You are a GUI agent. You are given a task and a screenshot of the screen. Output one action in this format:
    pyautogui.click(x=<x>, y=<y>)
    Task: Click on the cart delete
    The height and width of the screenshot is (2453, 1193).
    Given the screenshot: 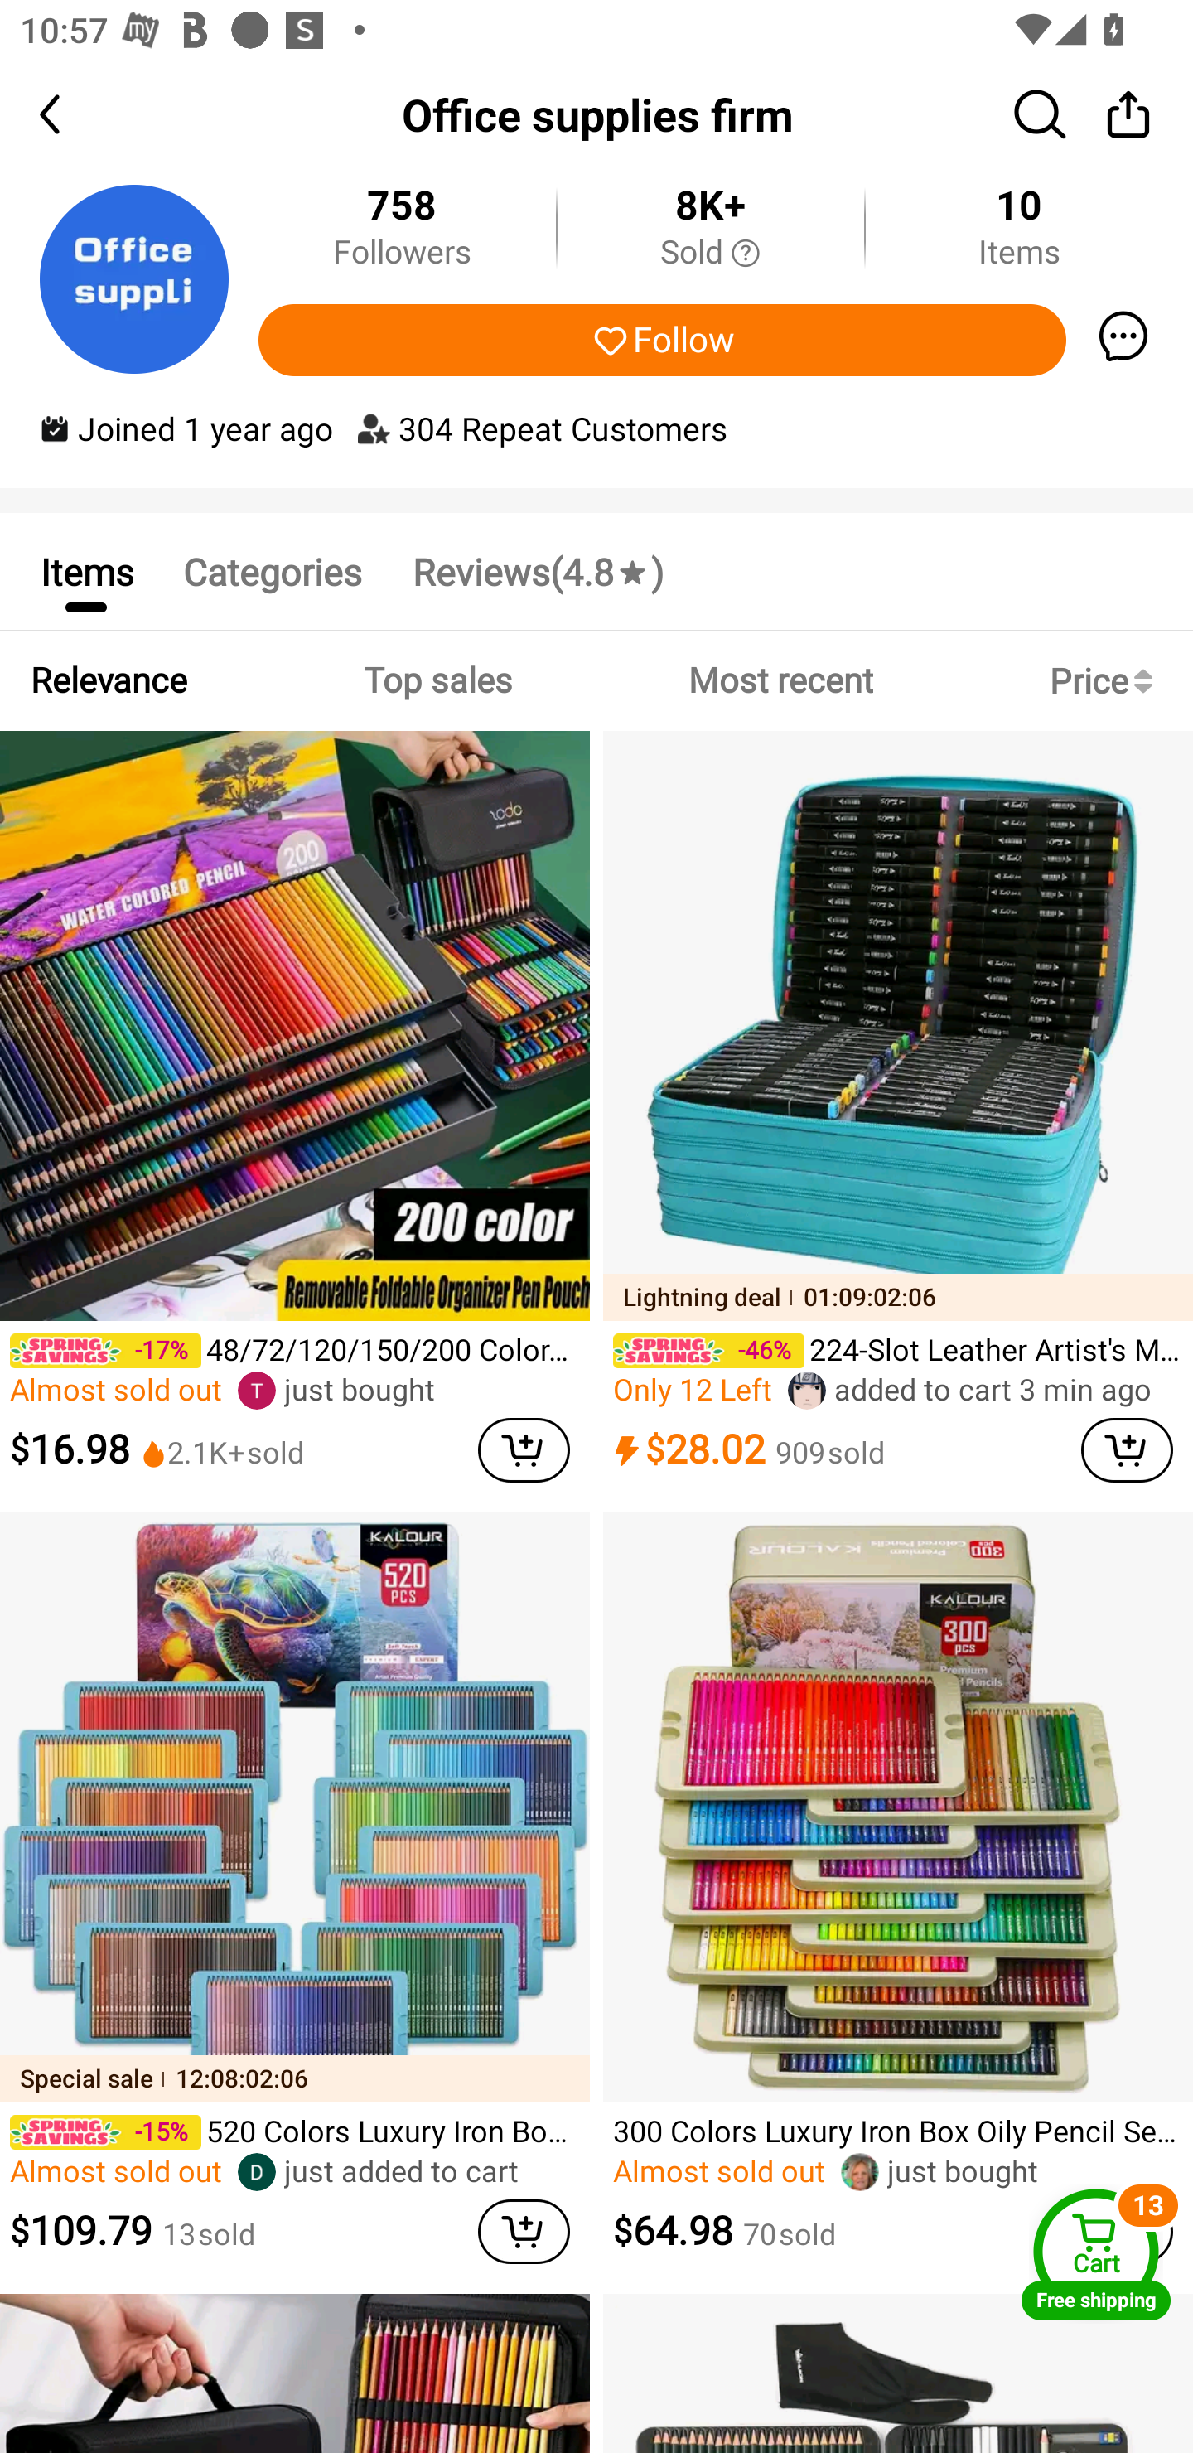 What is the action you would take?
    pyautogui.click(x=524, y=1449)
    